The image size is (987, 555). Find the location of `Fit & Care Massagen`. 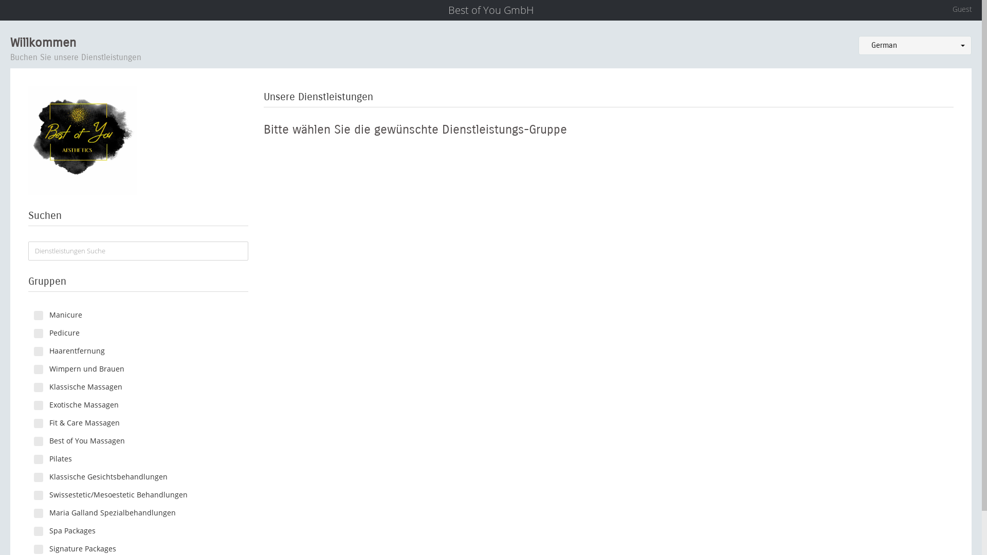

Fit & Care Massagen is located at coordinates (138, 423).